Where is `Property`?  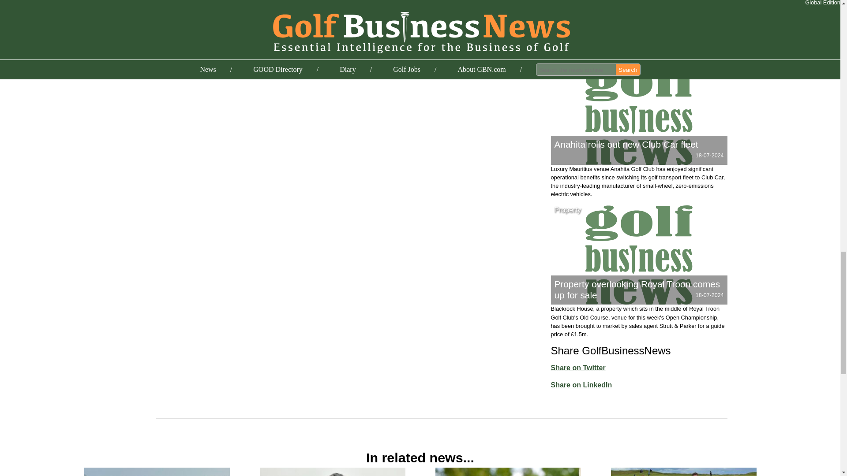 Property is located at coordinates (567, 210).